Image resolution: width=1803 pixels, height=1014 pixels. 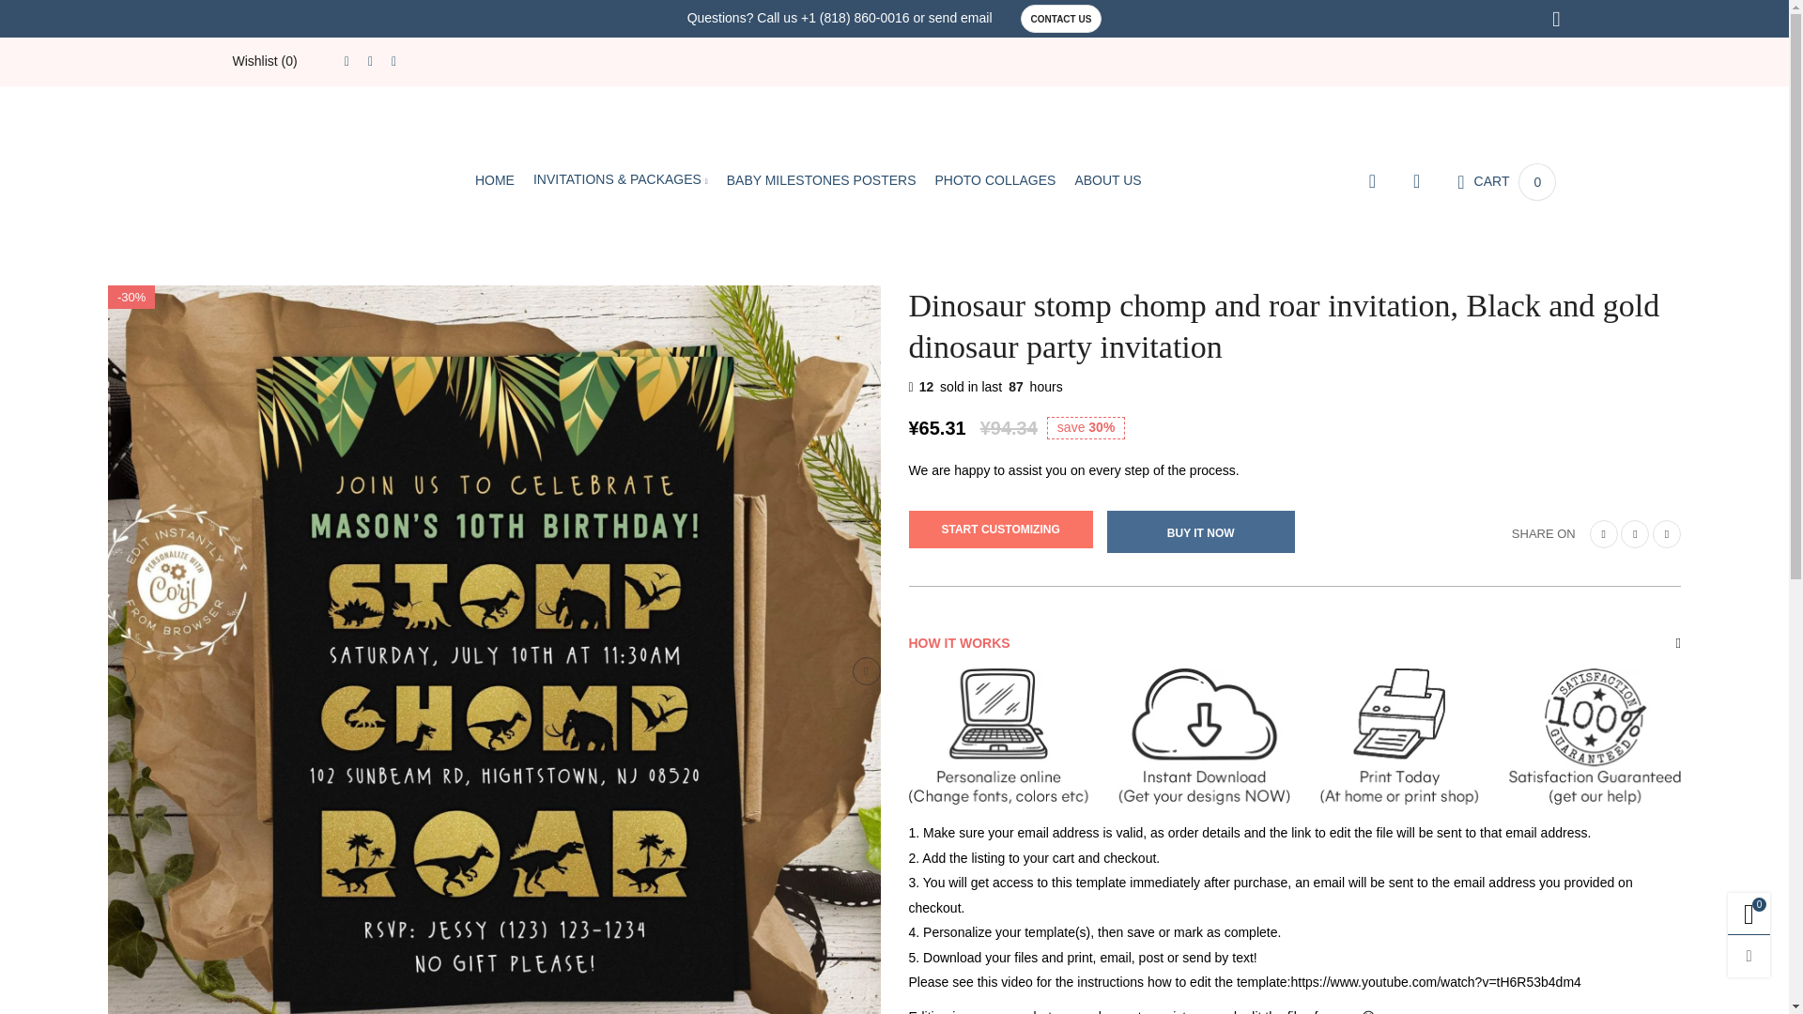 I want to click on partyrainbow, so click(x=325, y=178).